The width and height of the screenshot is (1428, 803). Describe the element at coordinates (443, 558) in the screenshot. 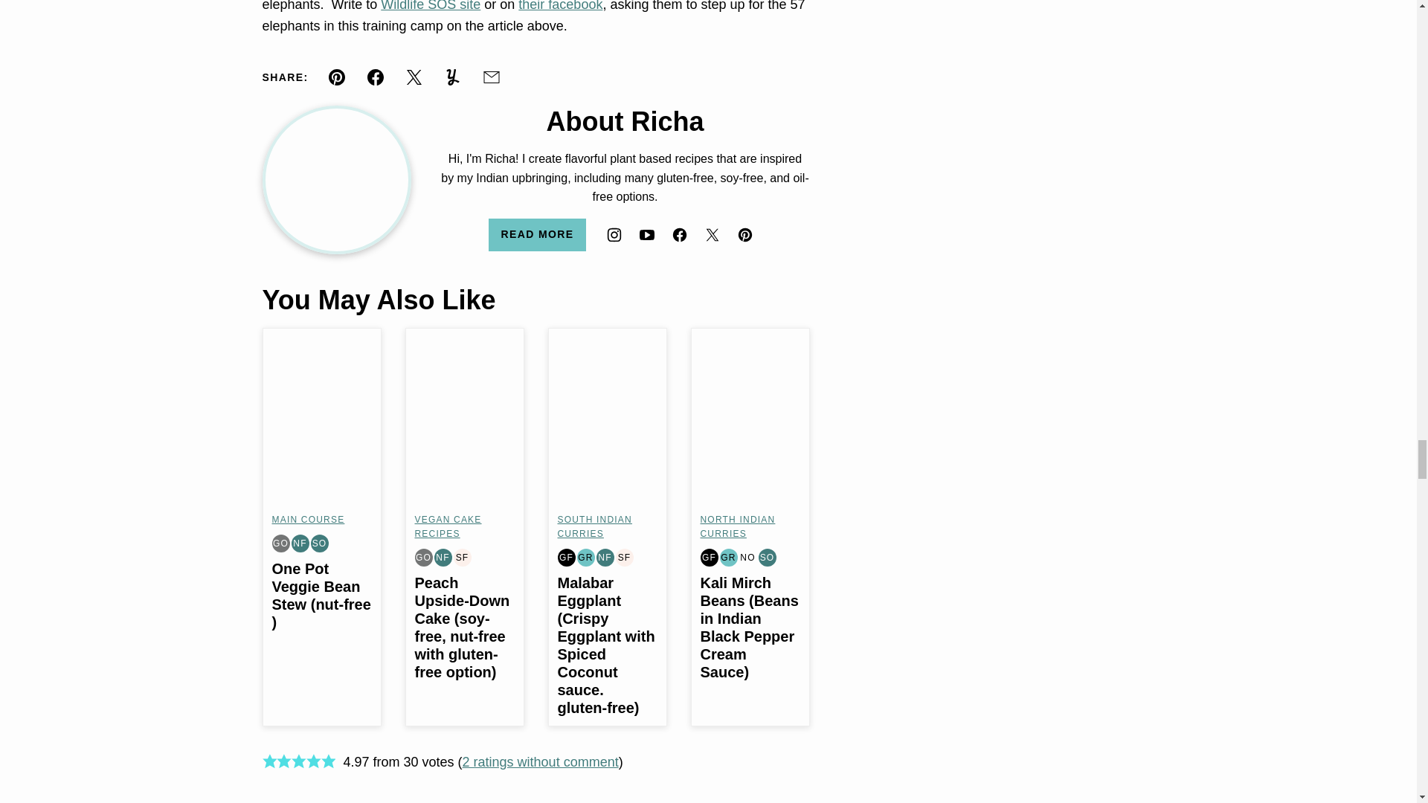

I see `Nut-Free` at that location.